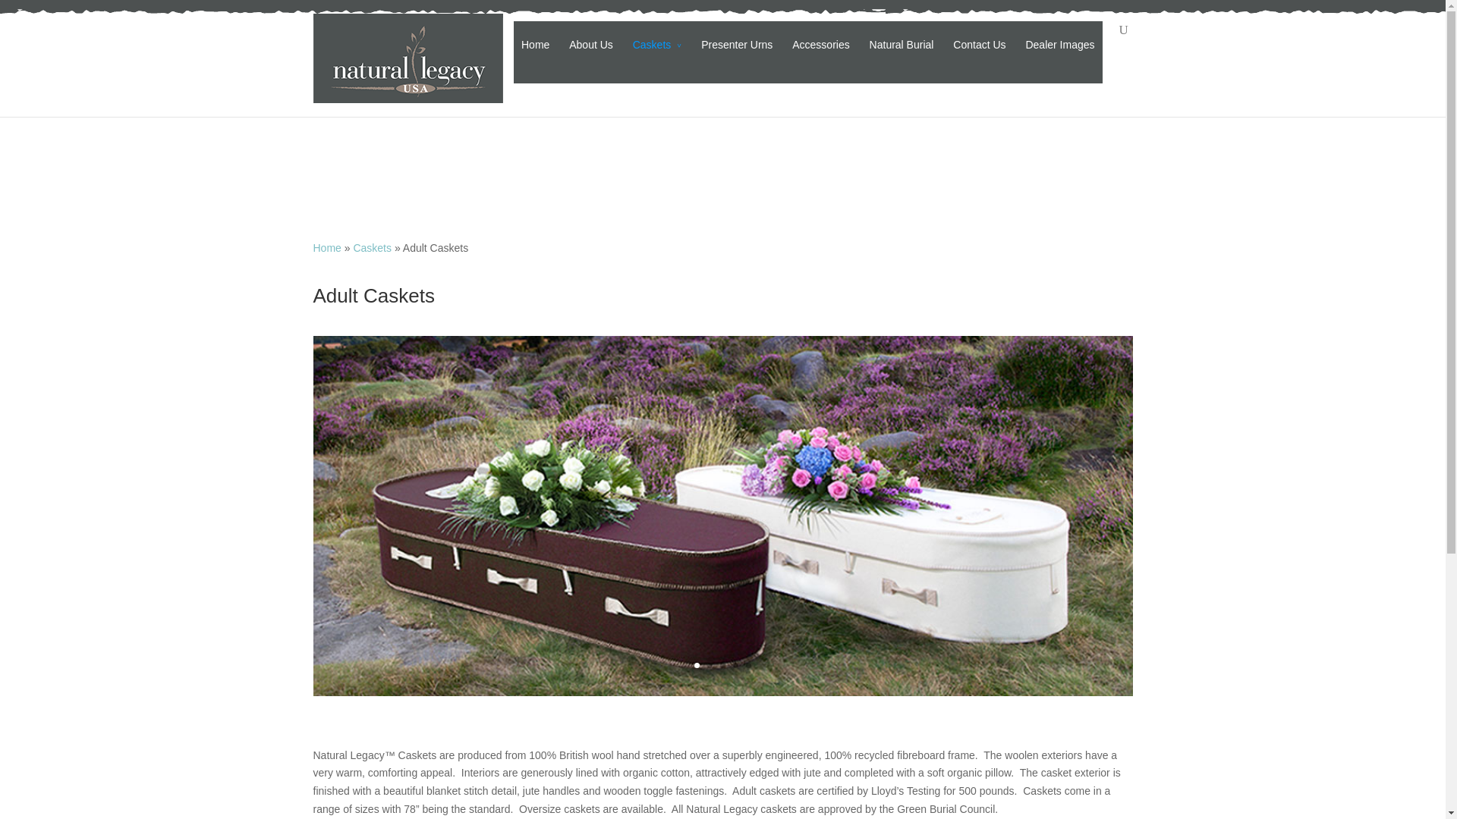 The width and height of the screenshot is (1457, 819). I want to click on About Us, so click(591, 56).